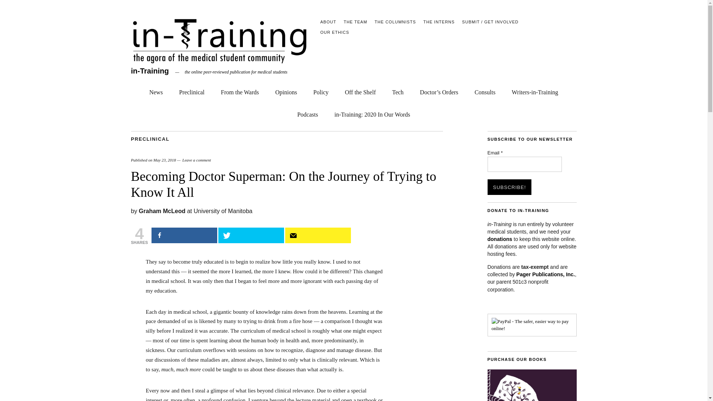  I want to click on Email, so click(524, 164).